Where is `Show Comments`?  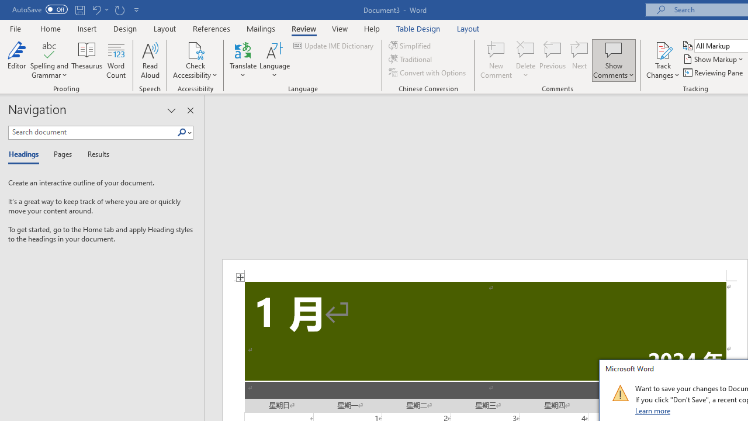
Show Comments is located at coordinates (614, 49).